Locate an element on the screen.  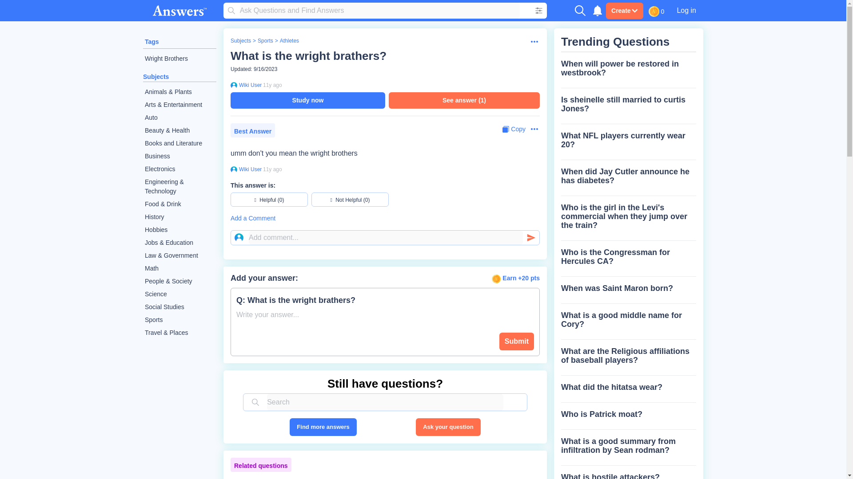
Create is located at coordinates (624, 11).